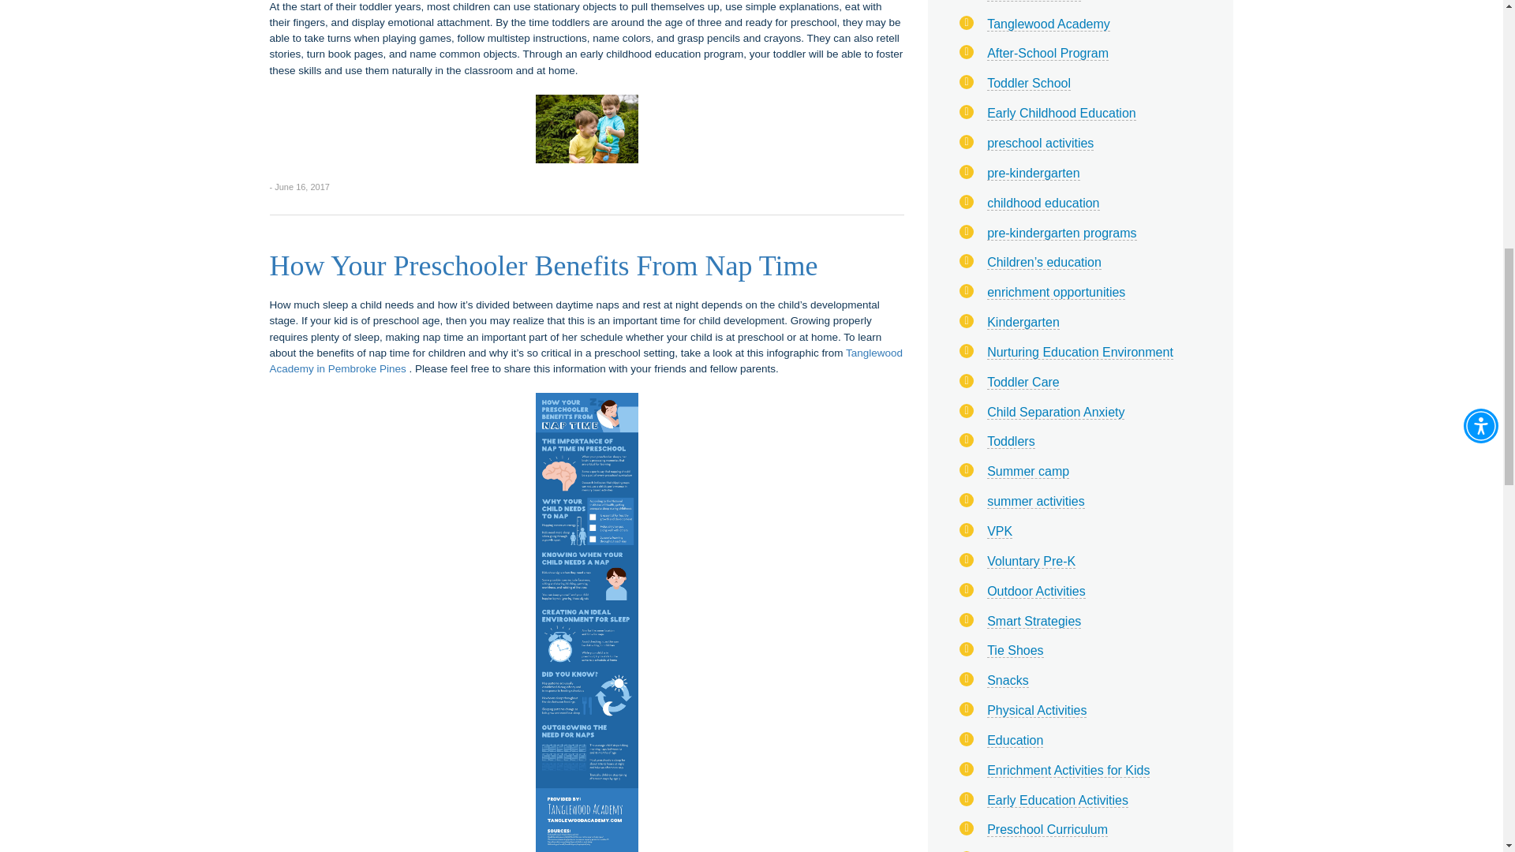 This screenshot has height=852, width=1515. What do you see at coordinates (543, 266) in the screenshot?
I see `How Your Preschooler Benefits From Nap Time` at bounding box center [543, 266].